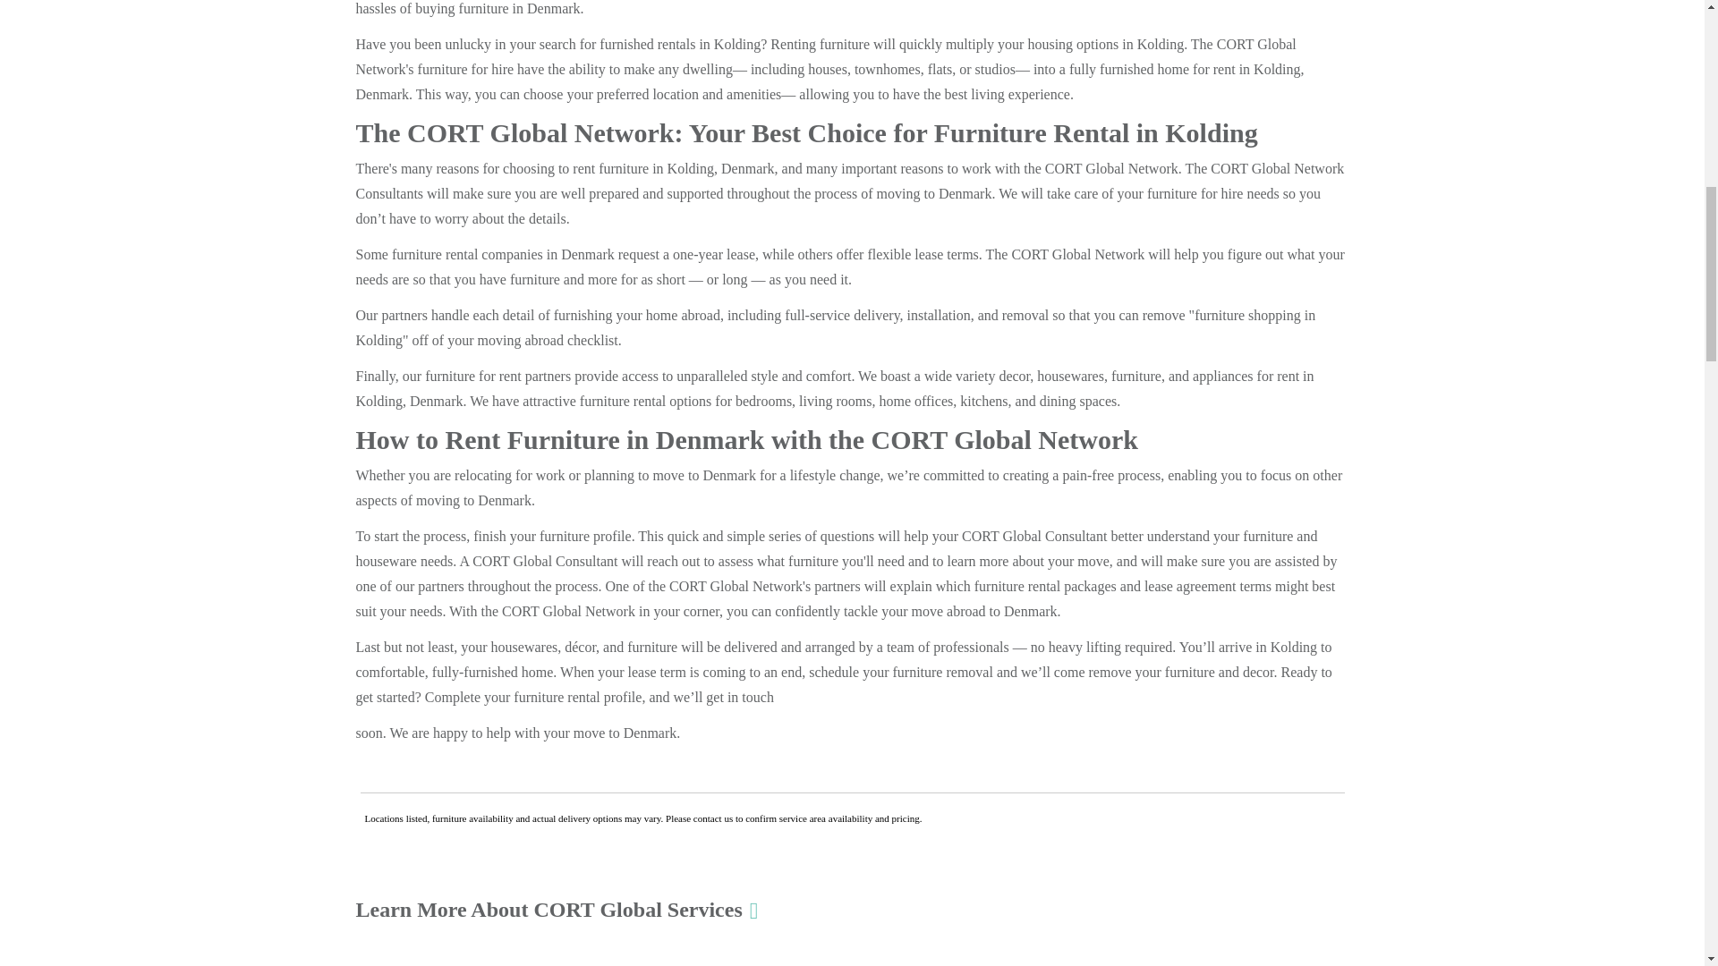 The image size is (1718, 966). I want to click on Learn More About CORT Global Services, so click(557, 910).